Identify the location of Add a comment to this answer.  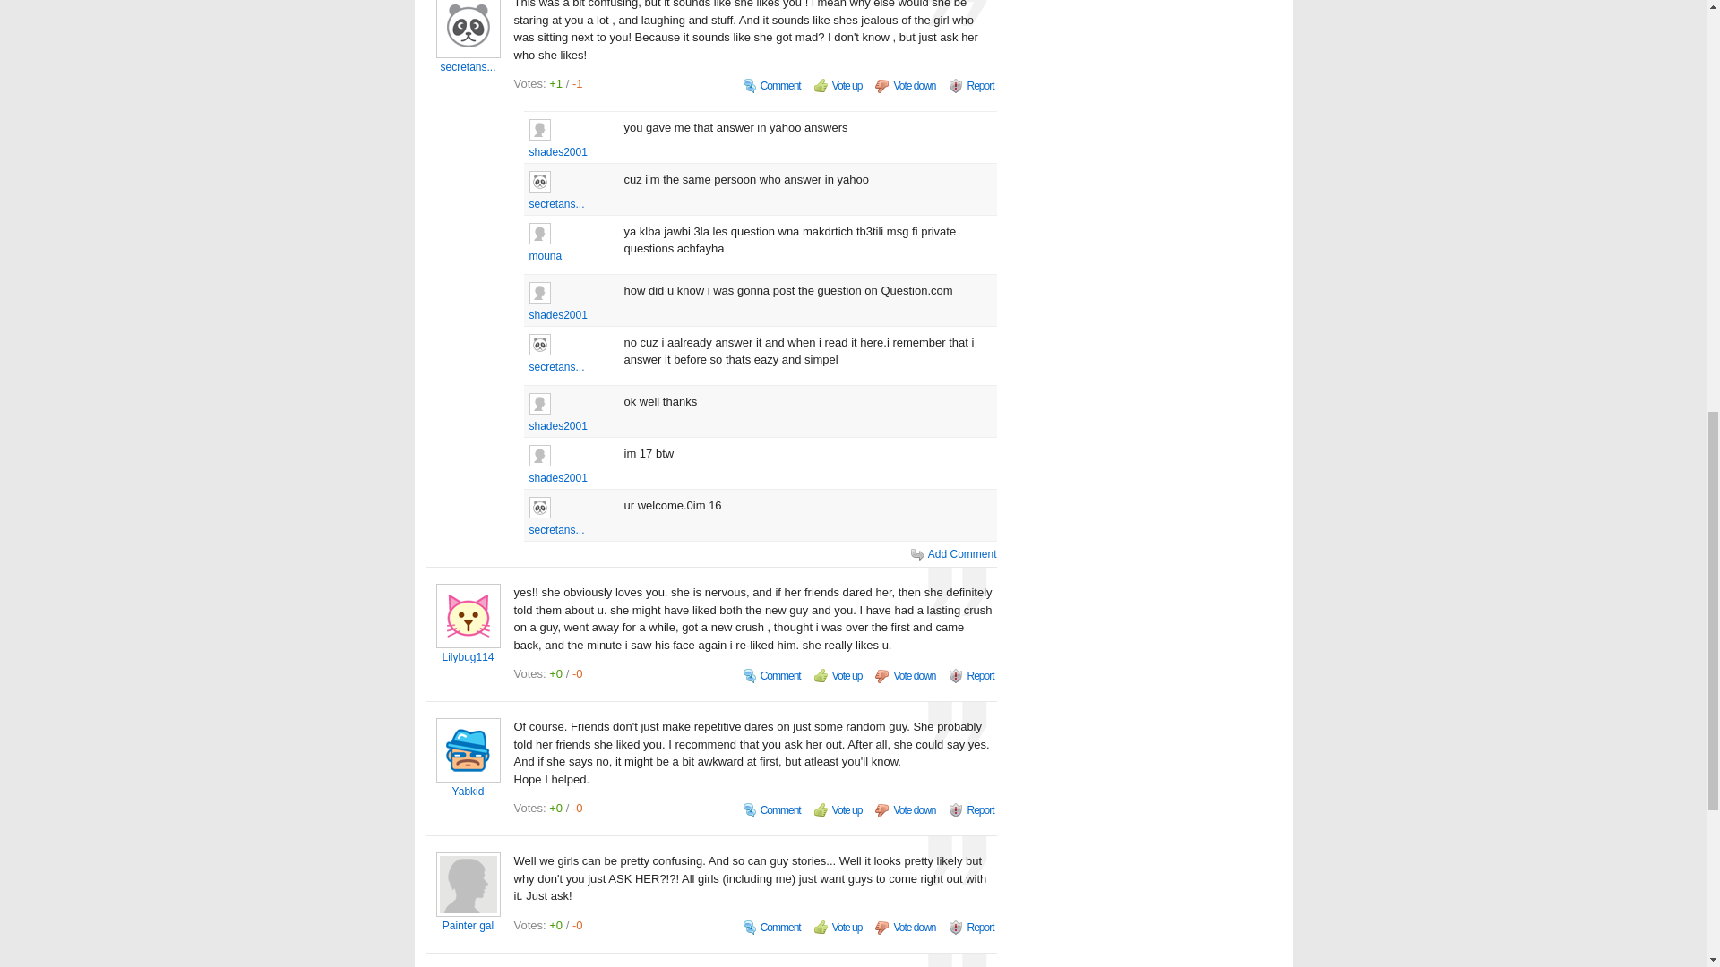
(772, 928).